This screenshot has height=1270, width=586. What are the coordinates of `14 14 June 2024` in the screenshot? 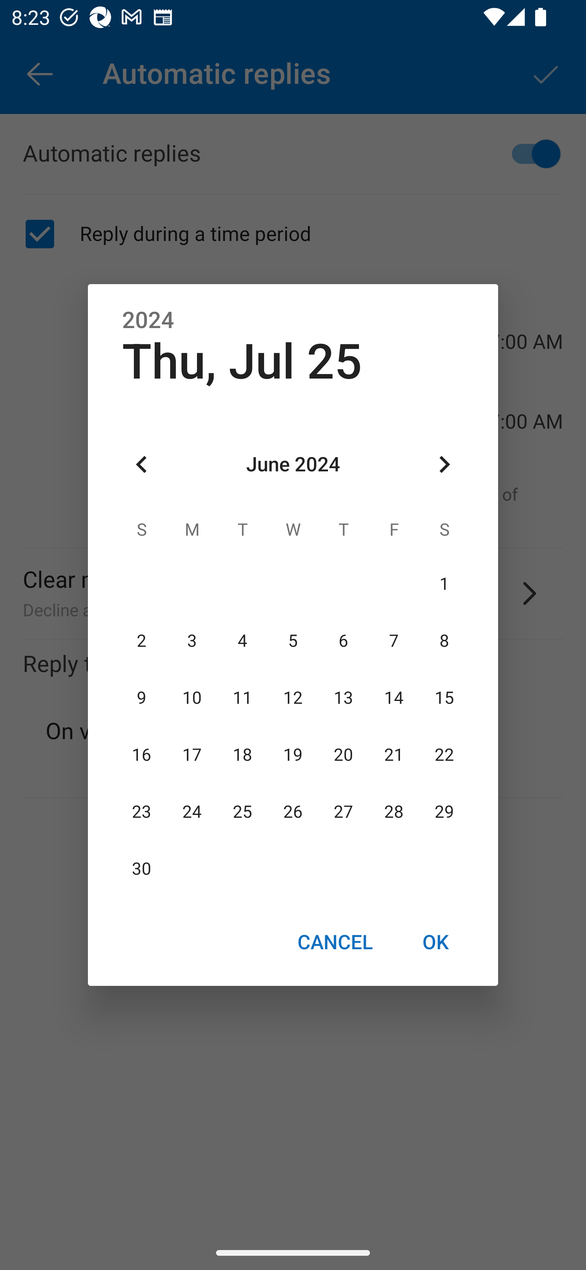 It's located at (394, 698).